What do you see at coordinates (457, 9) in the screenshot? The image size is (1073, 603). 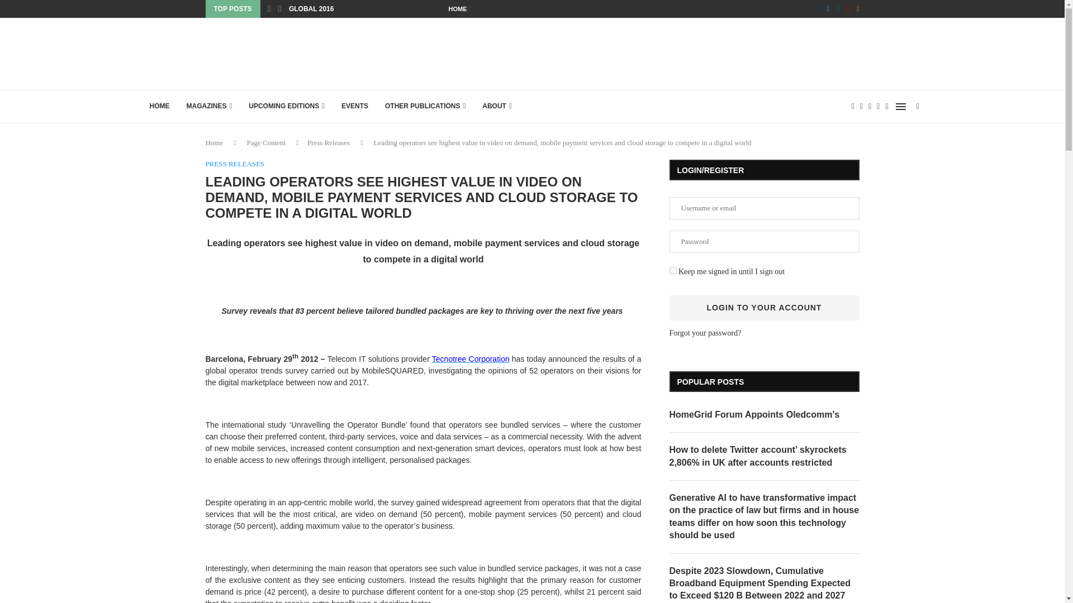 I see `HOME` at bounding box center [457, 9].